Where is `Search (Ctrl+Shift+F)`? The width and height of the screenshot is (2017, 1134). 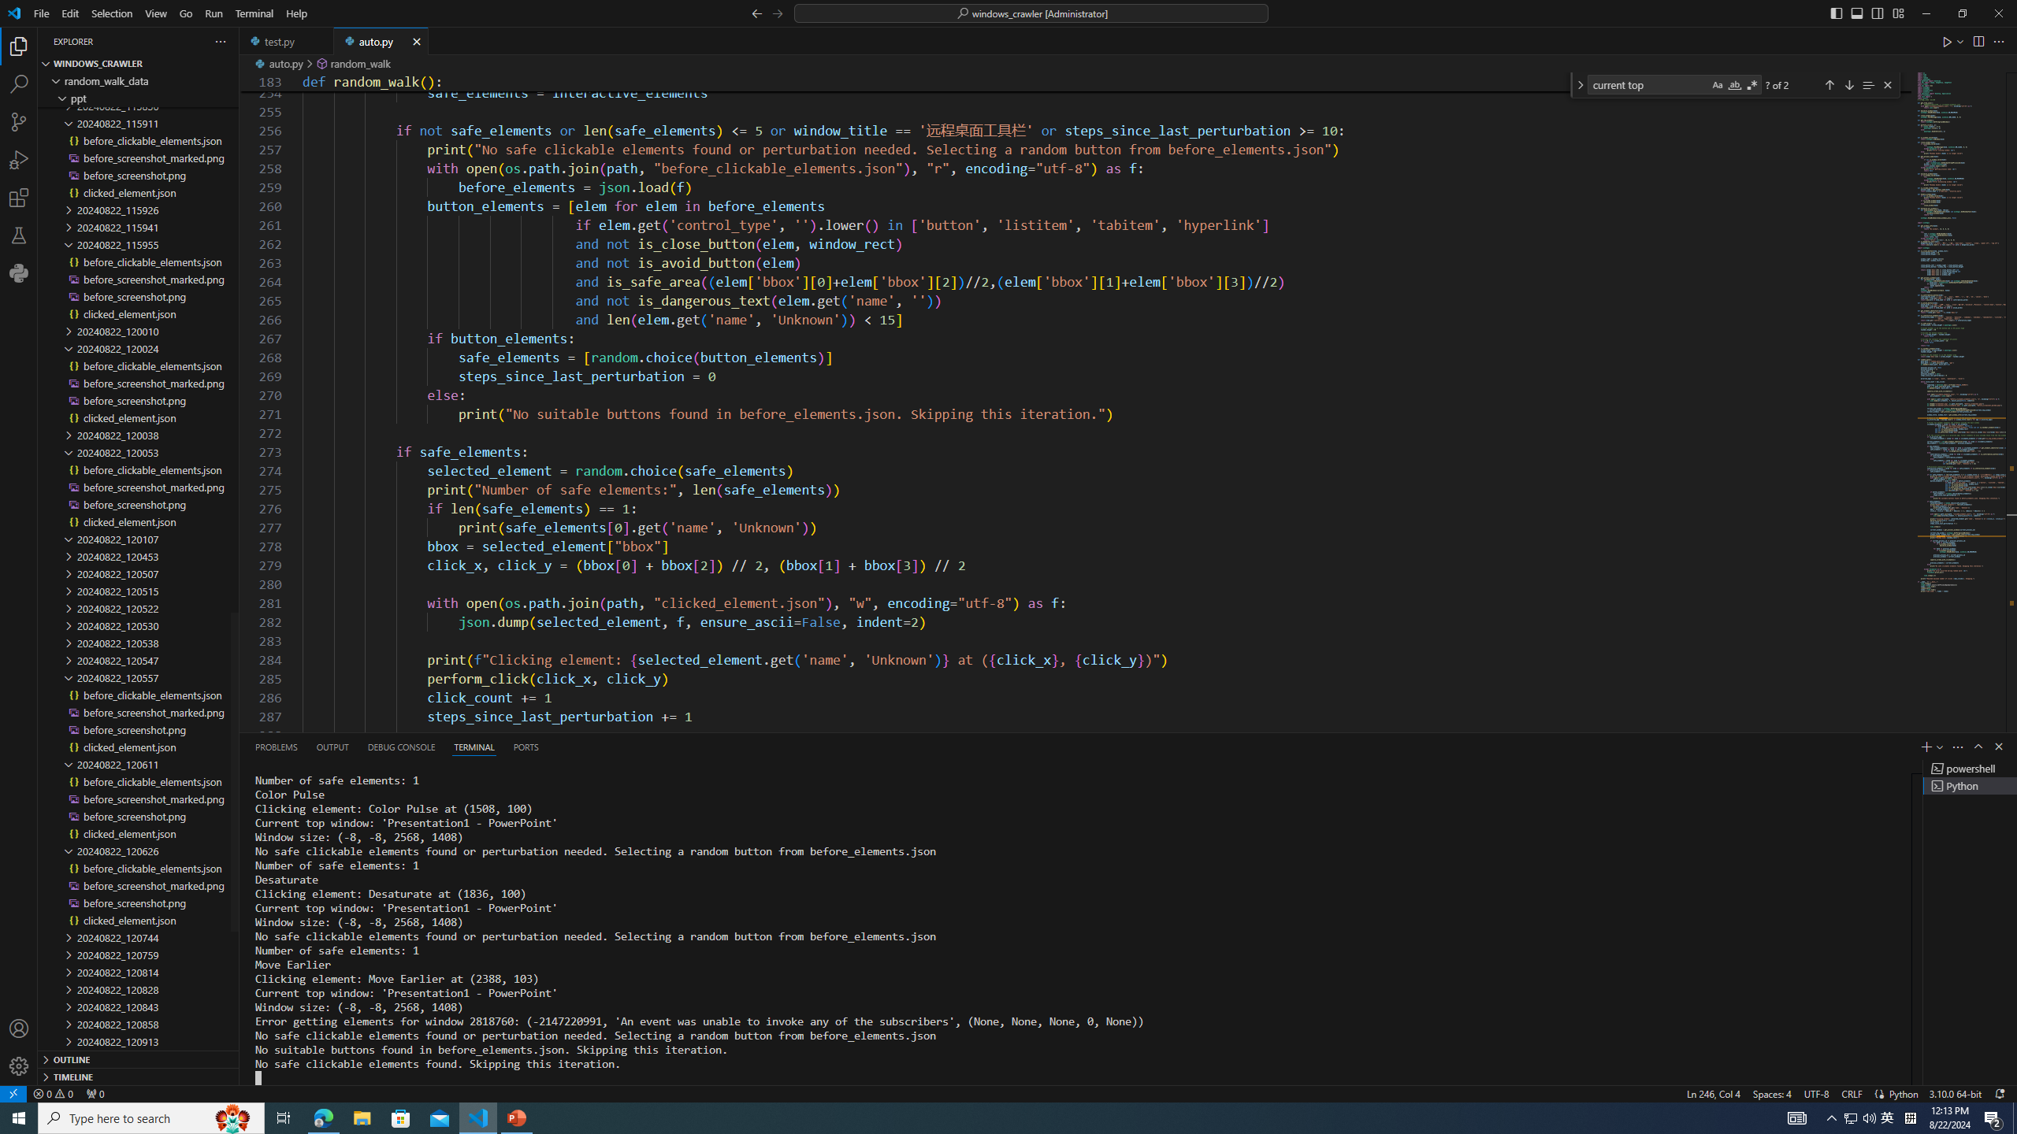
Search (Ctrl+Shift+F) is located at coordinates (19, 84).